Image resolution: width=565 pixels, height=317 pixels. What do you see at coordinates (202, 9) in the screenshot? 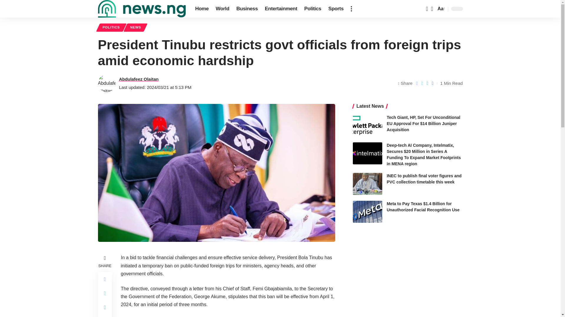
I see `Home` at bounding box center [202, 9].